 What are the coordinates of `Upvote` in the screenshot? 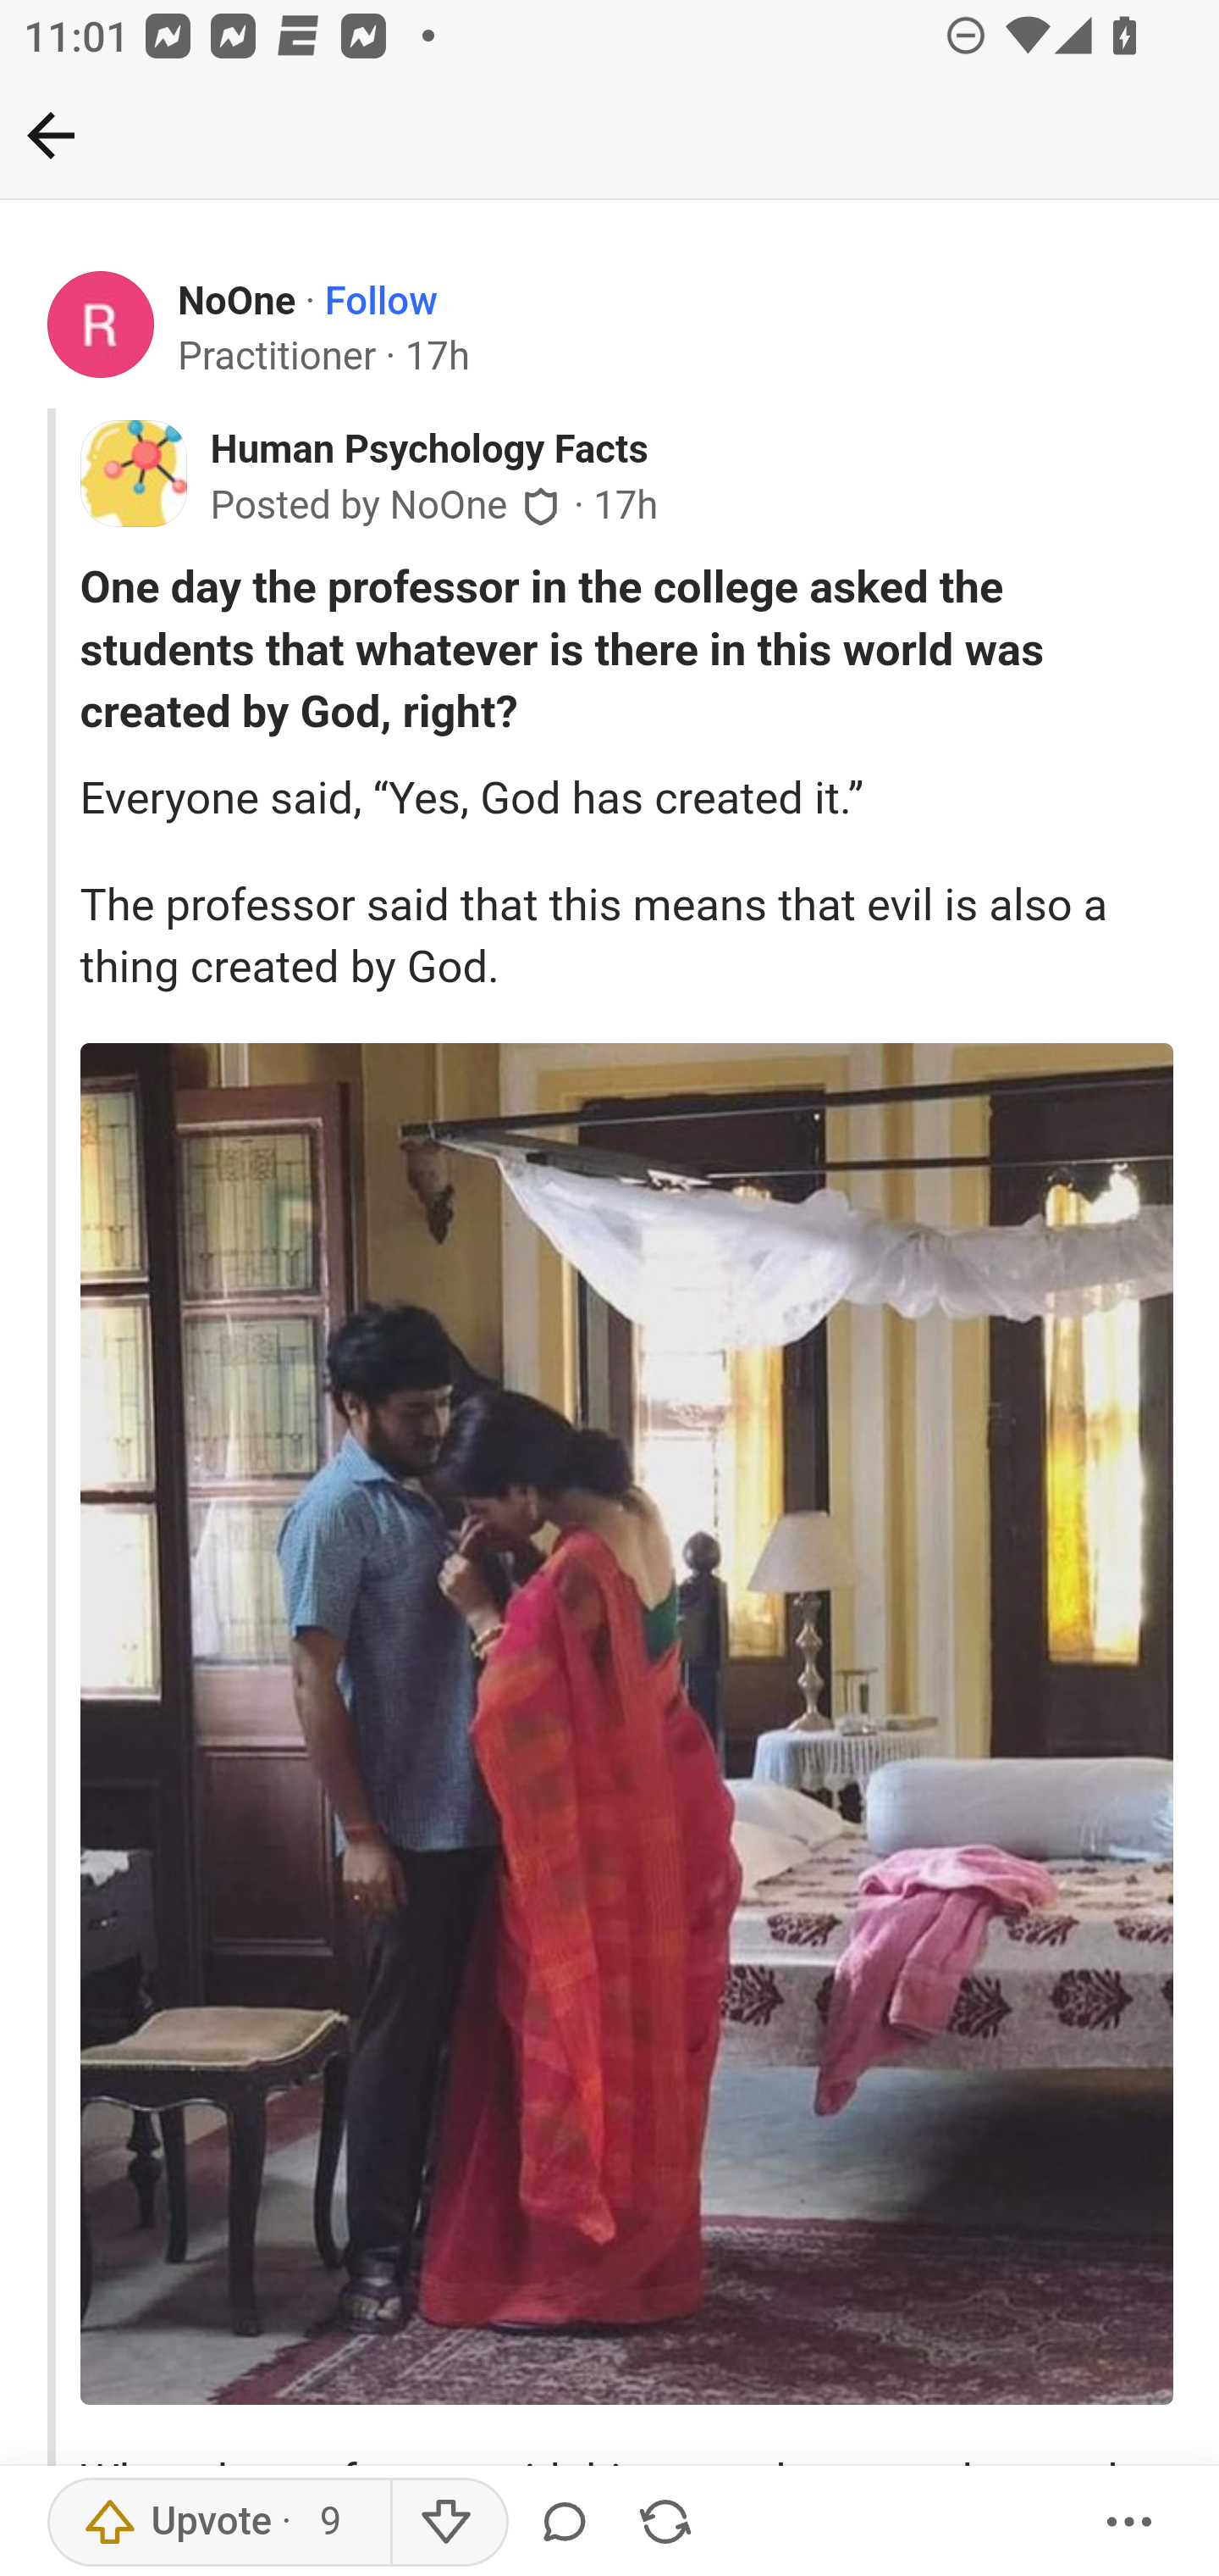 It's located at (219, 2523).